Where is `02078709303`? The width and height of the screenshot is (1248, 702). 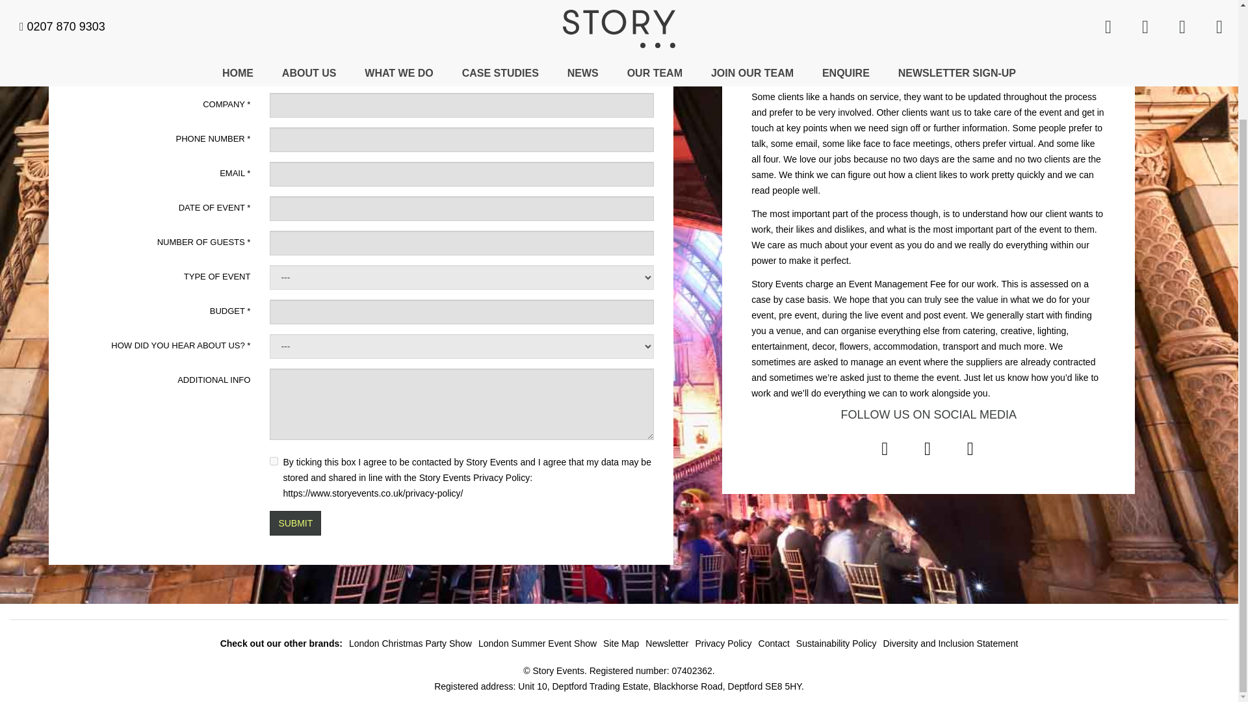 02078709303 is located at coordinates (1022, 8).